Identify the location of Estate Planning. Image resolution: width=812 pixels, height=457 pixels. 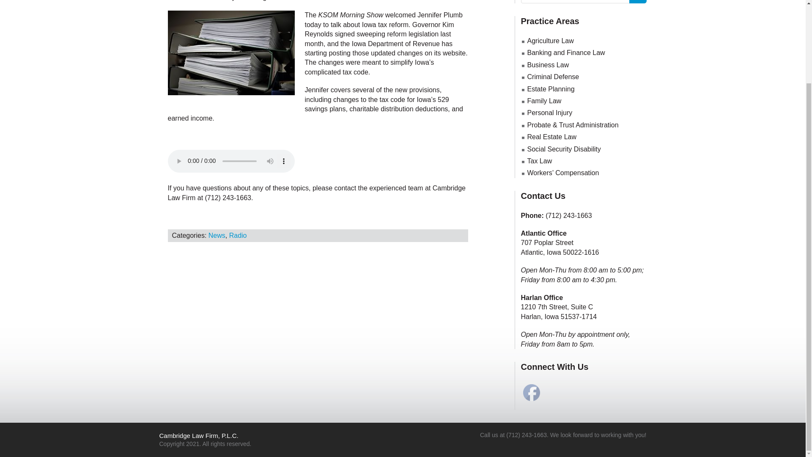
(551, 89).